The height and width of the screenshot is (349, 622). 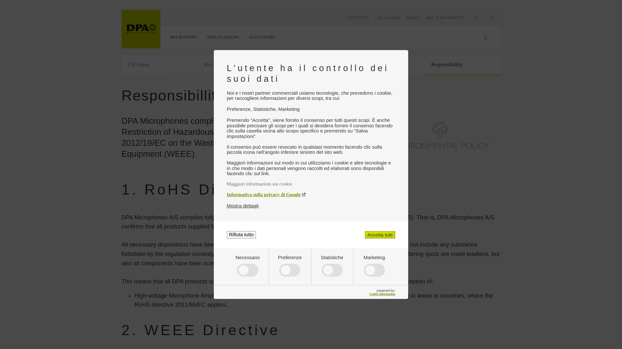 I want to click on Maggiori informazioni sui cookie, so click(x=311, y=184).